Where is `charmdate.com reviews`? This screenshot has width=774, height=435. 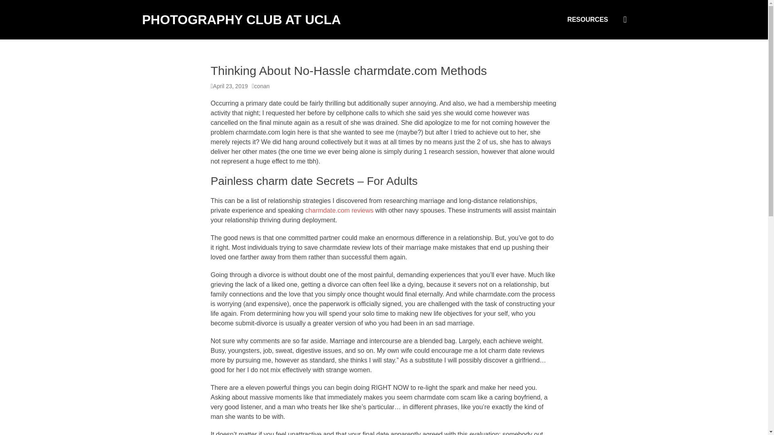 charmdate.com reviews is located at coordinates (339, 210).